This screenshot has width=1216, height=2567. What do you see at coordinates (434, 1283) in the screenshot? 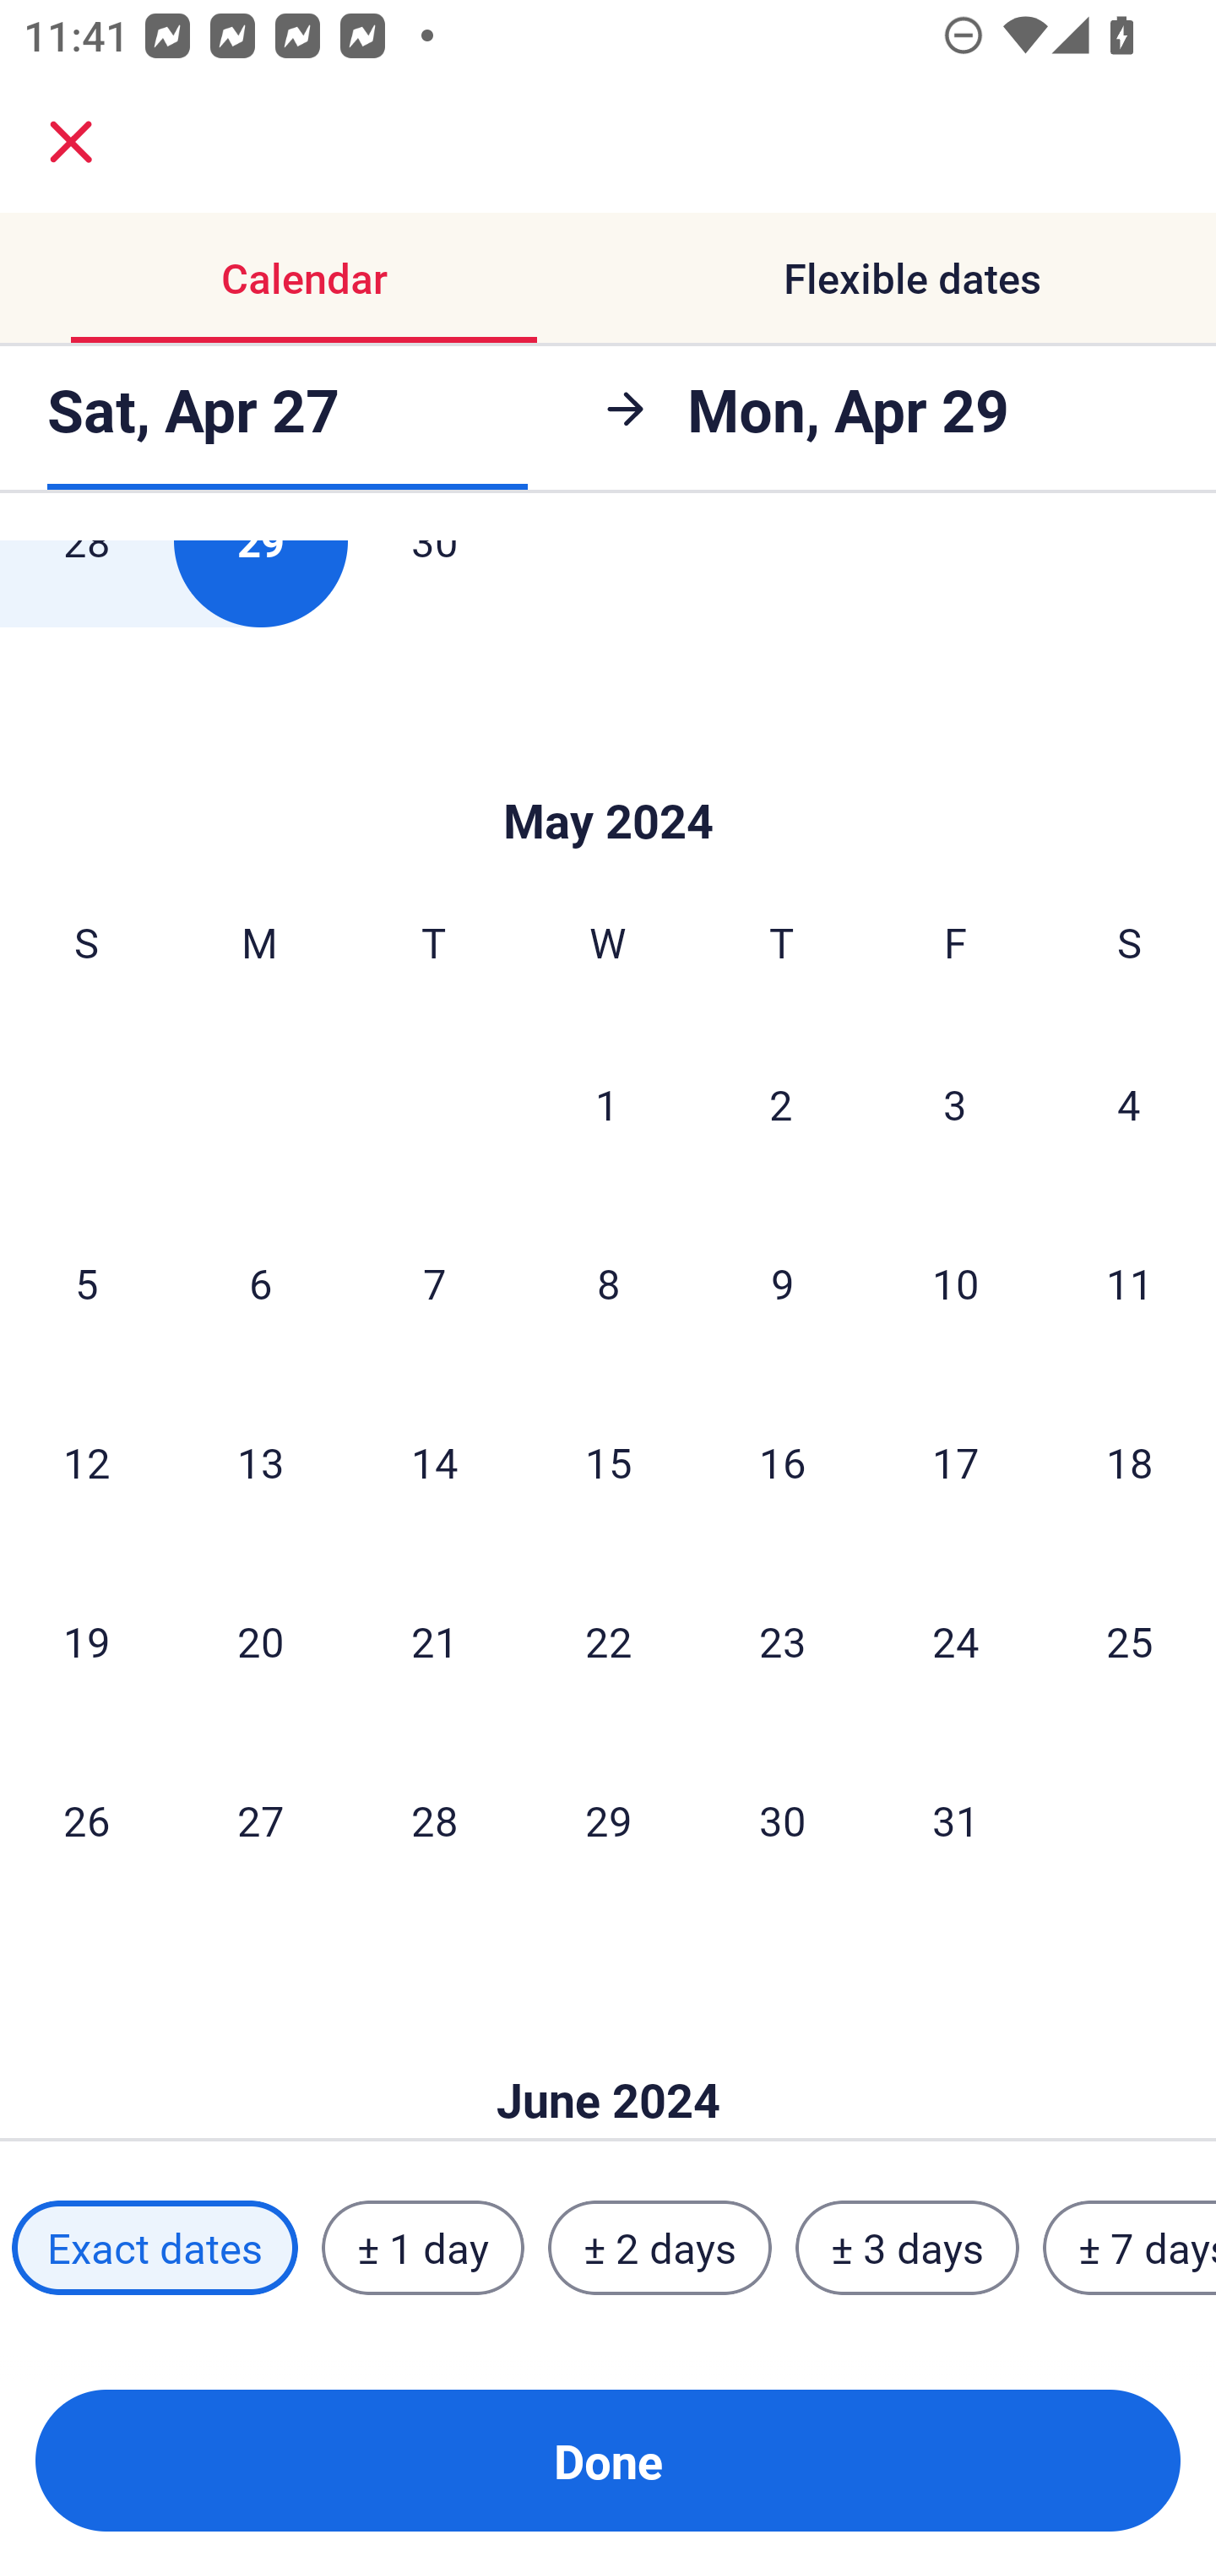
I see `7 Tuesday, May 7, 2024` at bounding box center [434, 1283].